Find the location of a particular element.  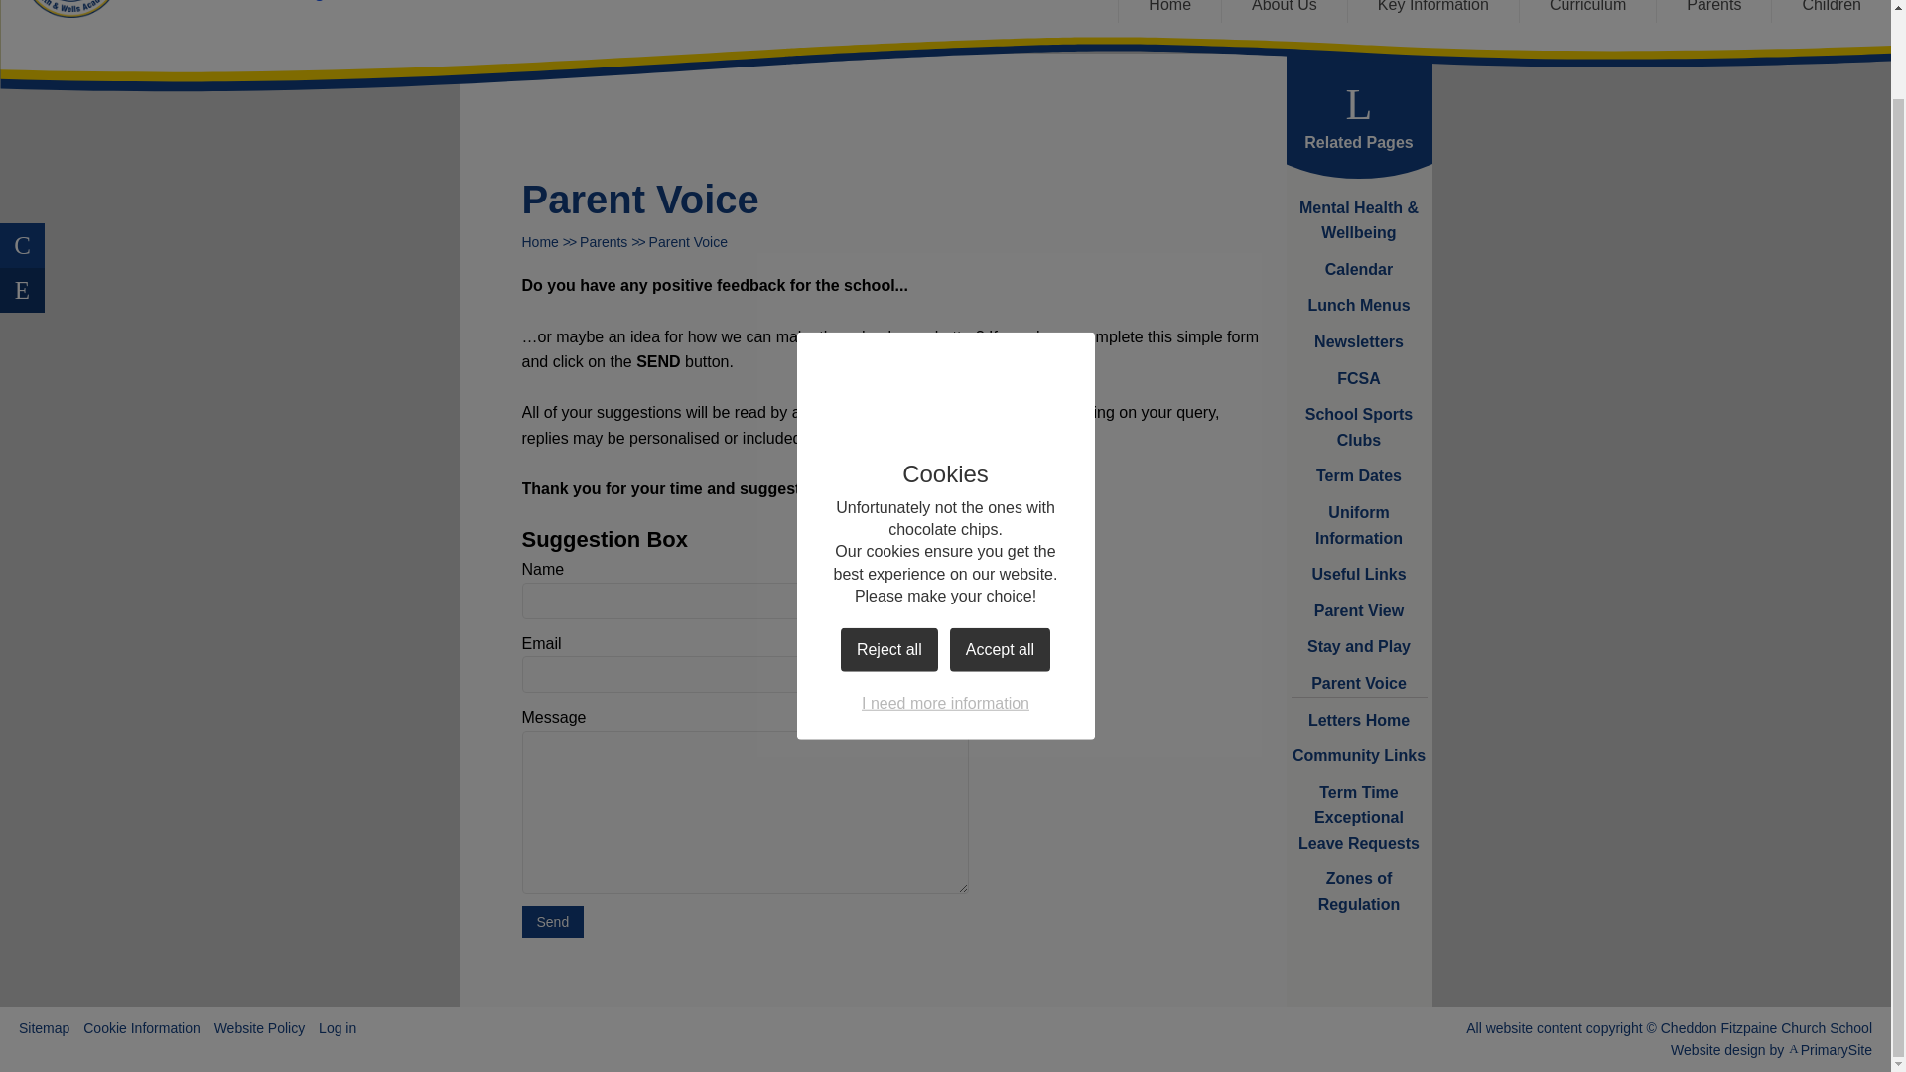

About Us is located at coordinates (1285, 11).